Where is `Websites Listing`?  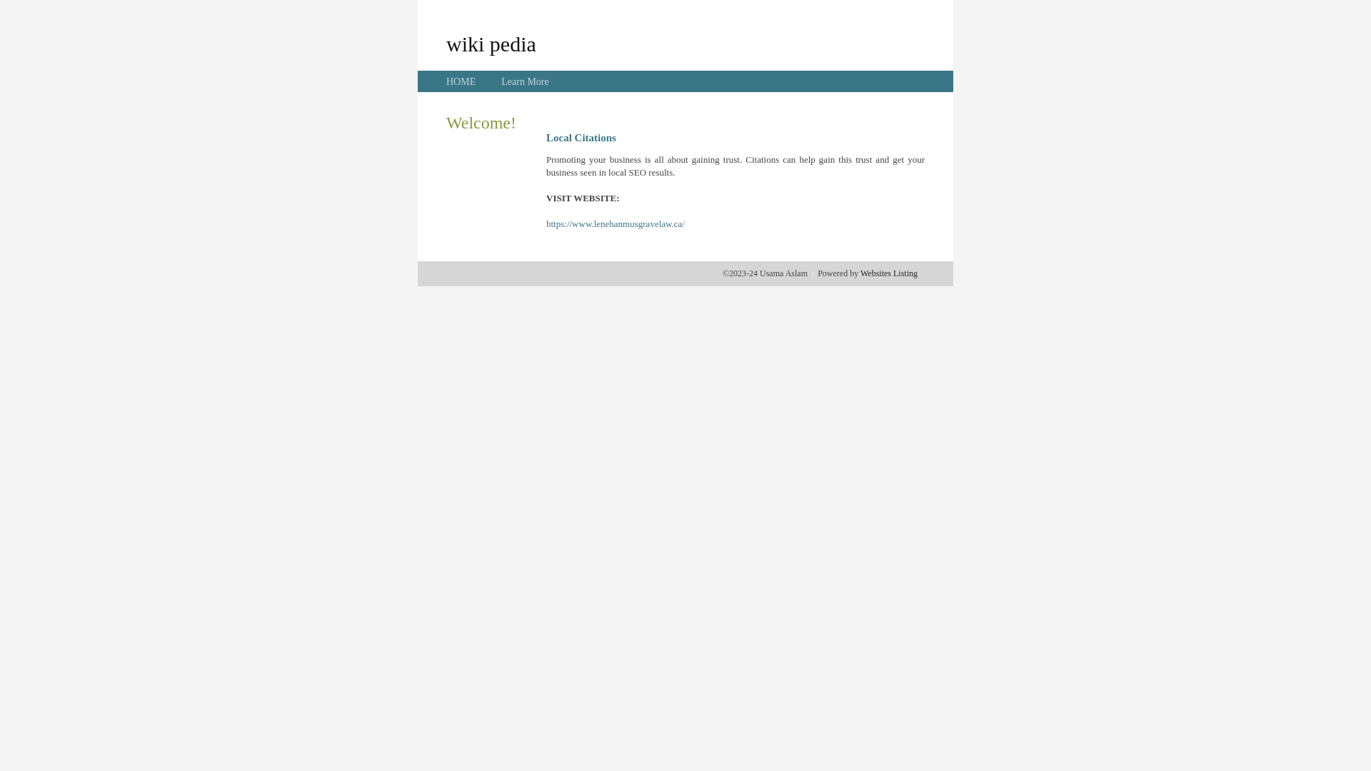
Websites Listing is located at coordinates (889, 273).